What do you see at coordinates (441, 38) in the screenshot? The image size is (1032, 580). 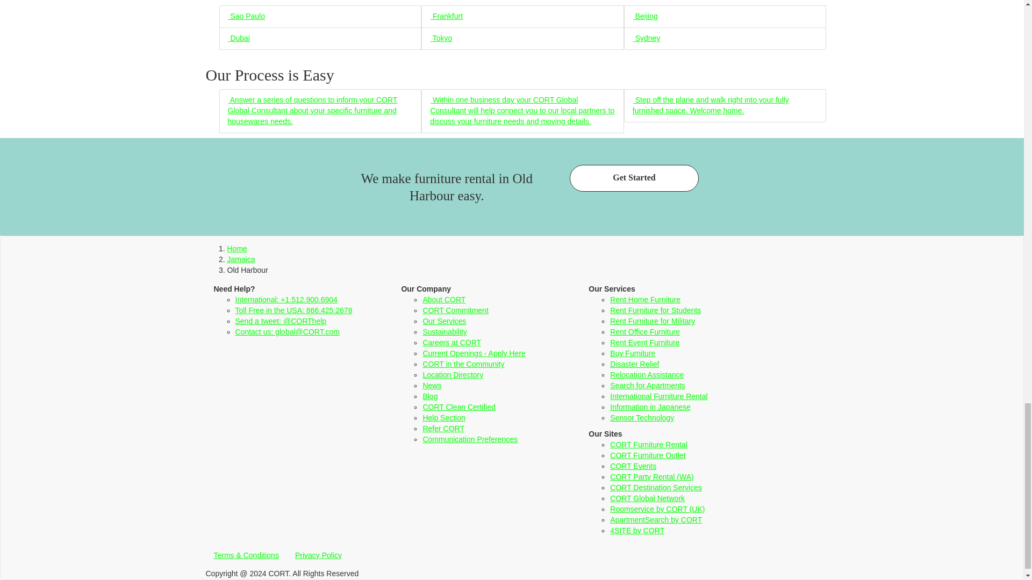 I see `Tokyo` at bounding box center [441, 38].